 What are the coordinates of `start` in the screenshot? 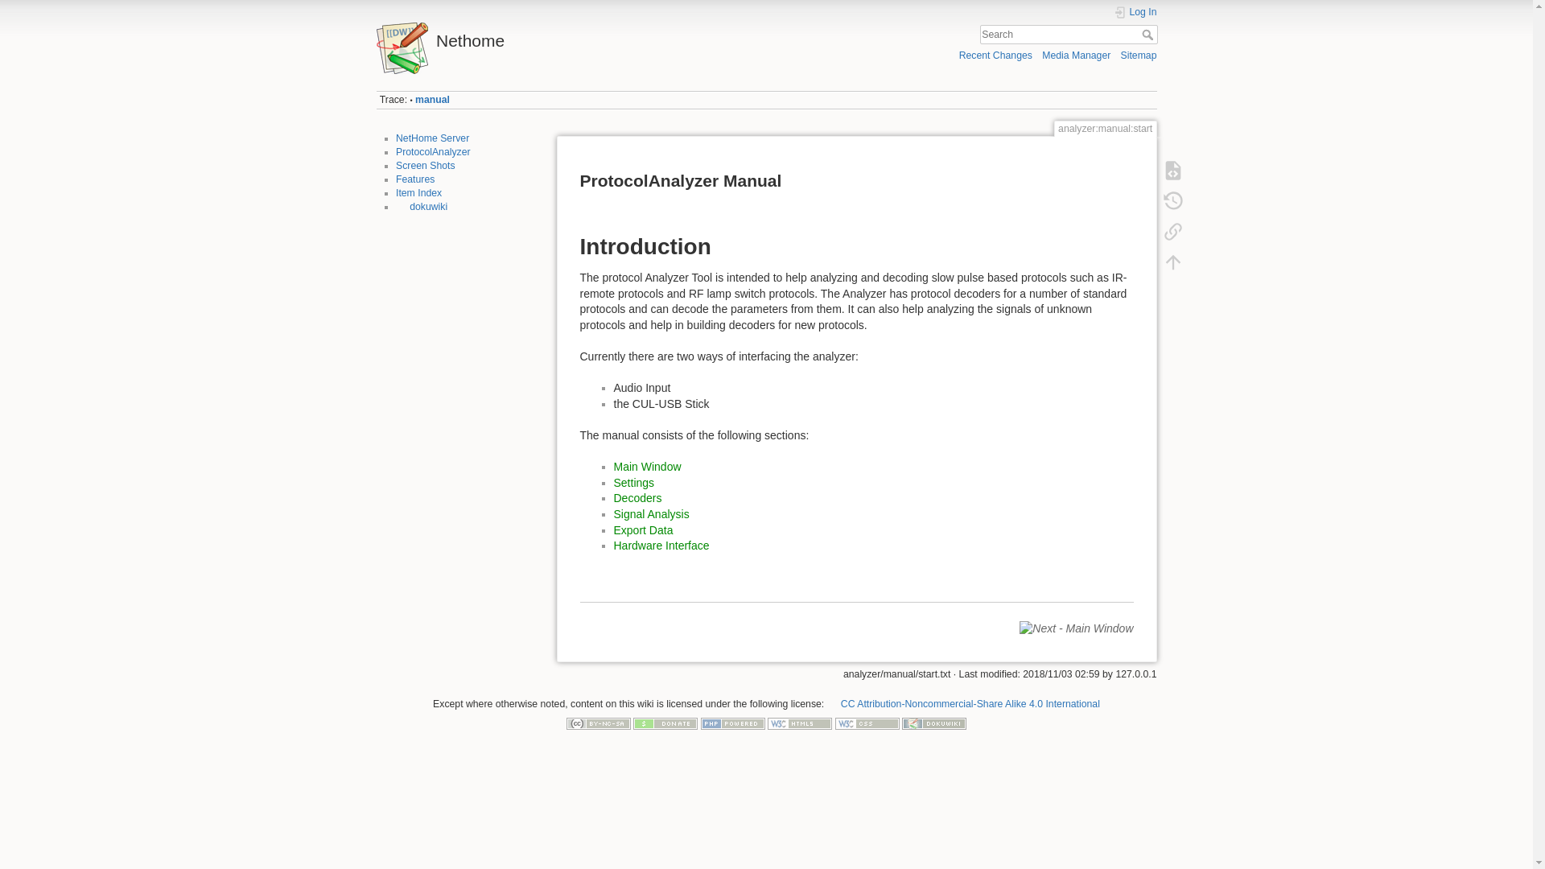 It's located at (432, 138).